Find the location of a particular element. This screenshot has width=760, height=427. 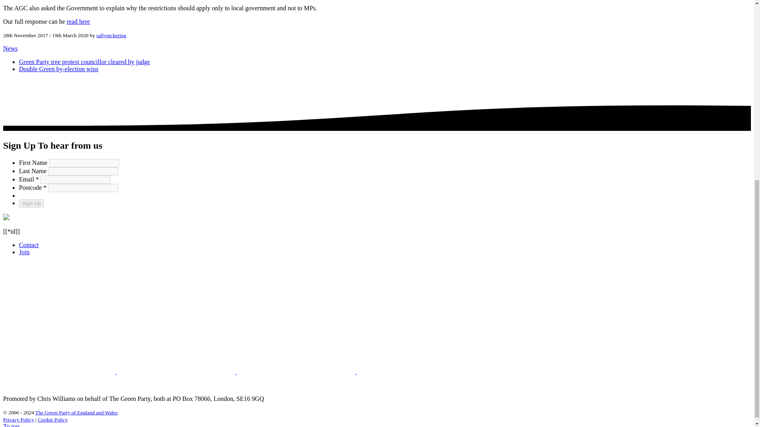

sallypickering is located at coordinates (111, 36).